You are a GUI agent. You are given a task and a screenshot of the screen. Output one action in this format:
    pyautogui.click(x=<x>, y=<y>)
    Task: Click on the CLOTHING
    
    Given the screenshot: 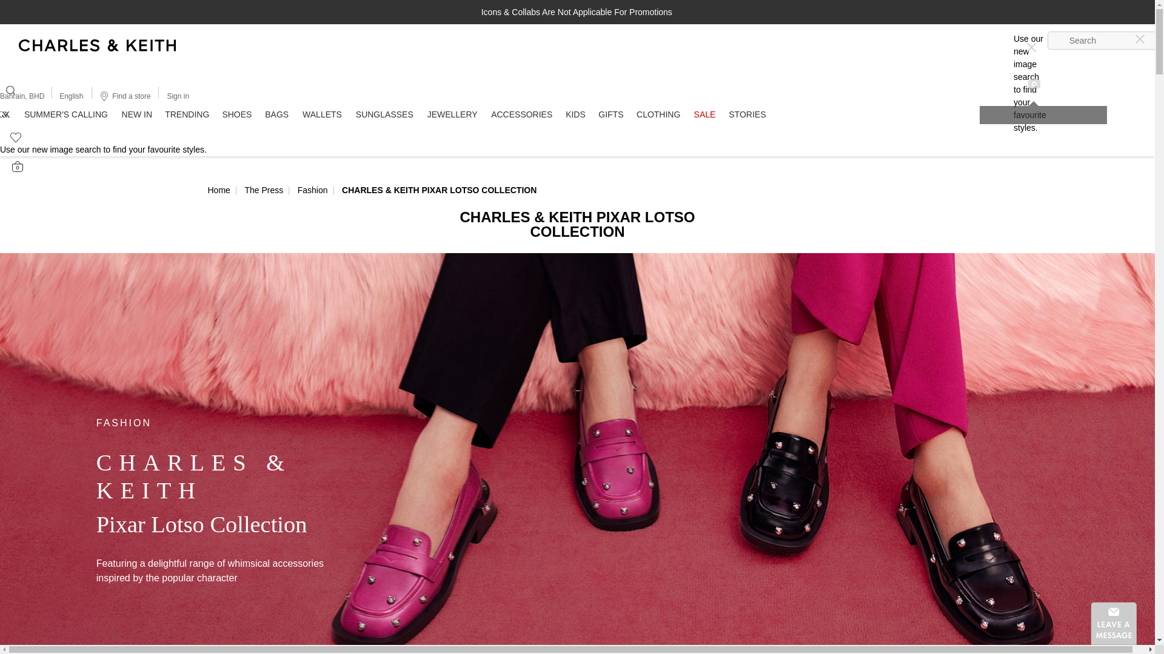 What is the action you would take?
    pyautogui.click(x=658, y=114)
    